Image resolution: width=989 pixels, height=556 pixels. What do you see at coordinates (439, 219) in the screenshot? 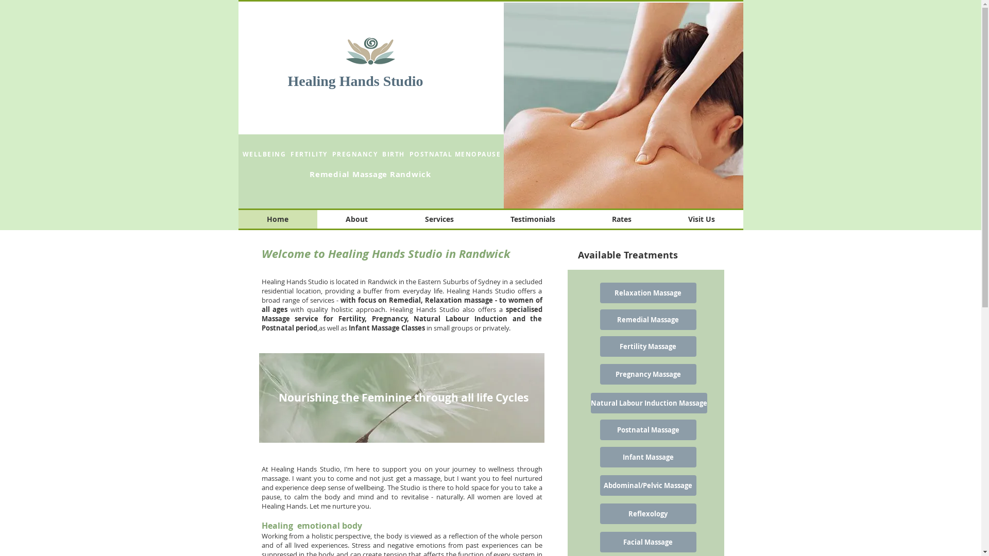
I see `Services` at bounding box center [439, 219].